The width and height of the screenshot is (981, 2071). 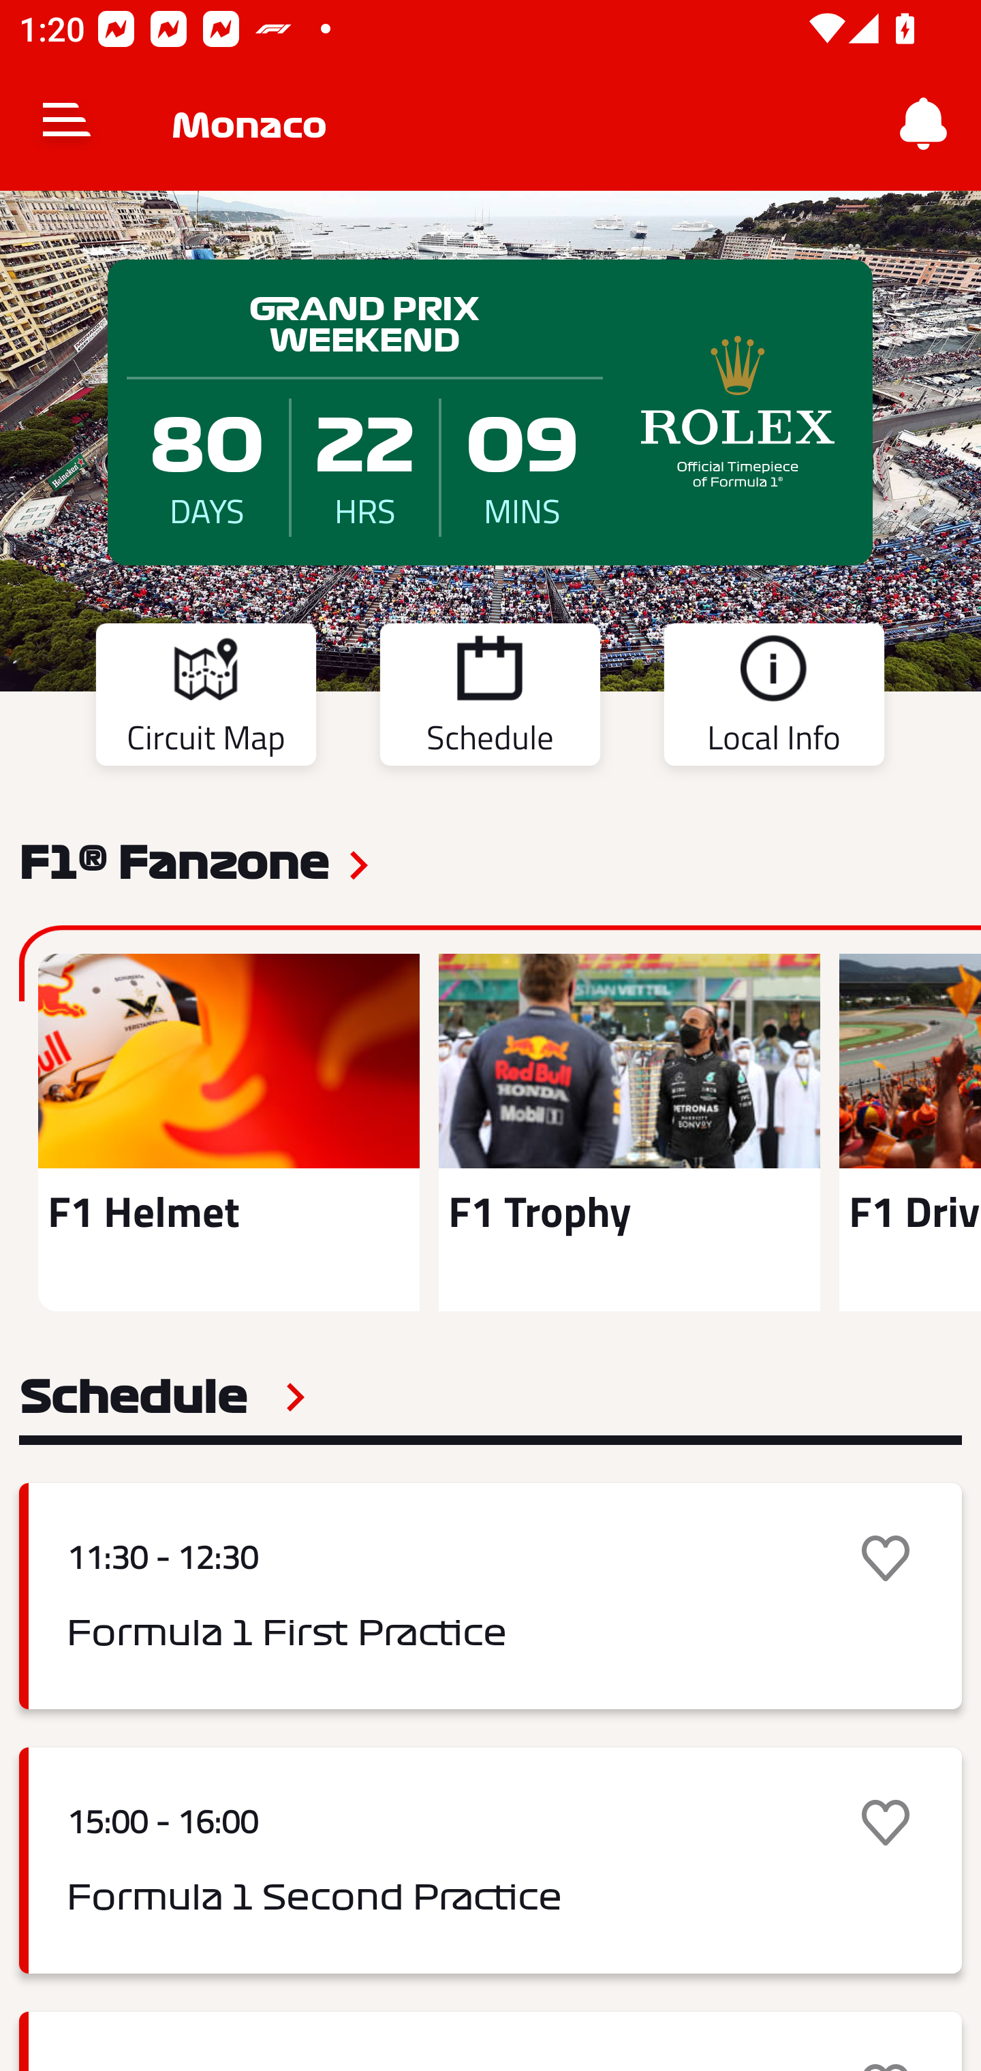 What do you see at coordinates (490, 699) in the screenshot?
I see `Schedule` at bounding box center [490, 699].